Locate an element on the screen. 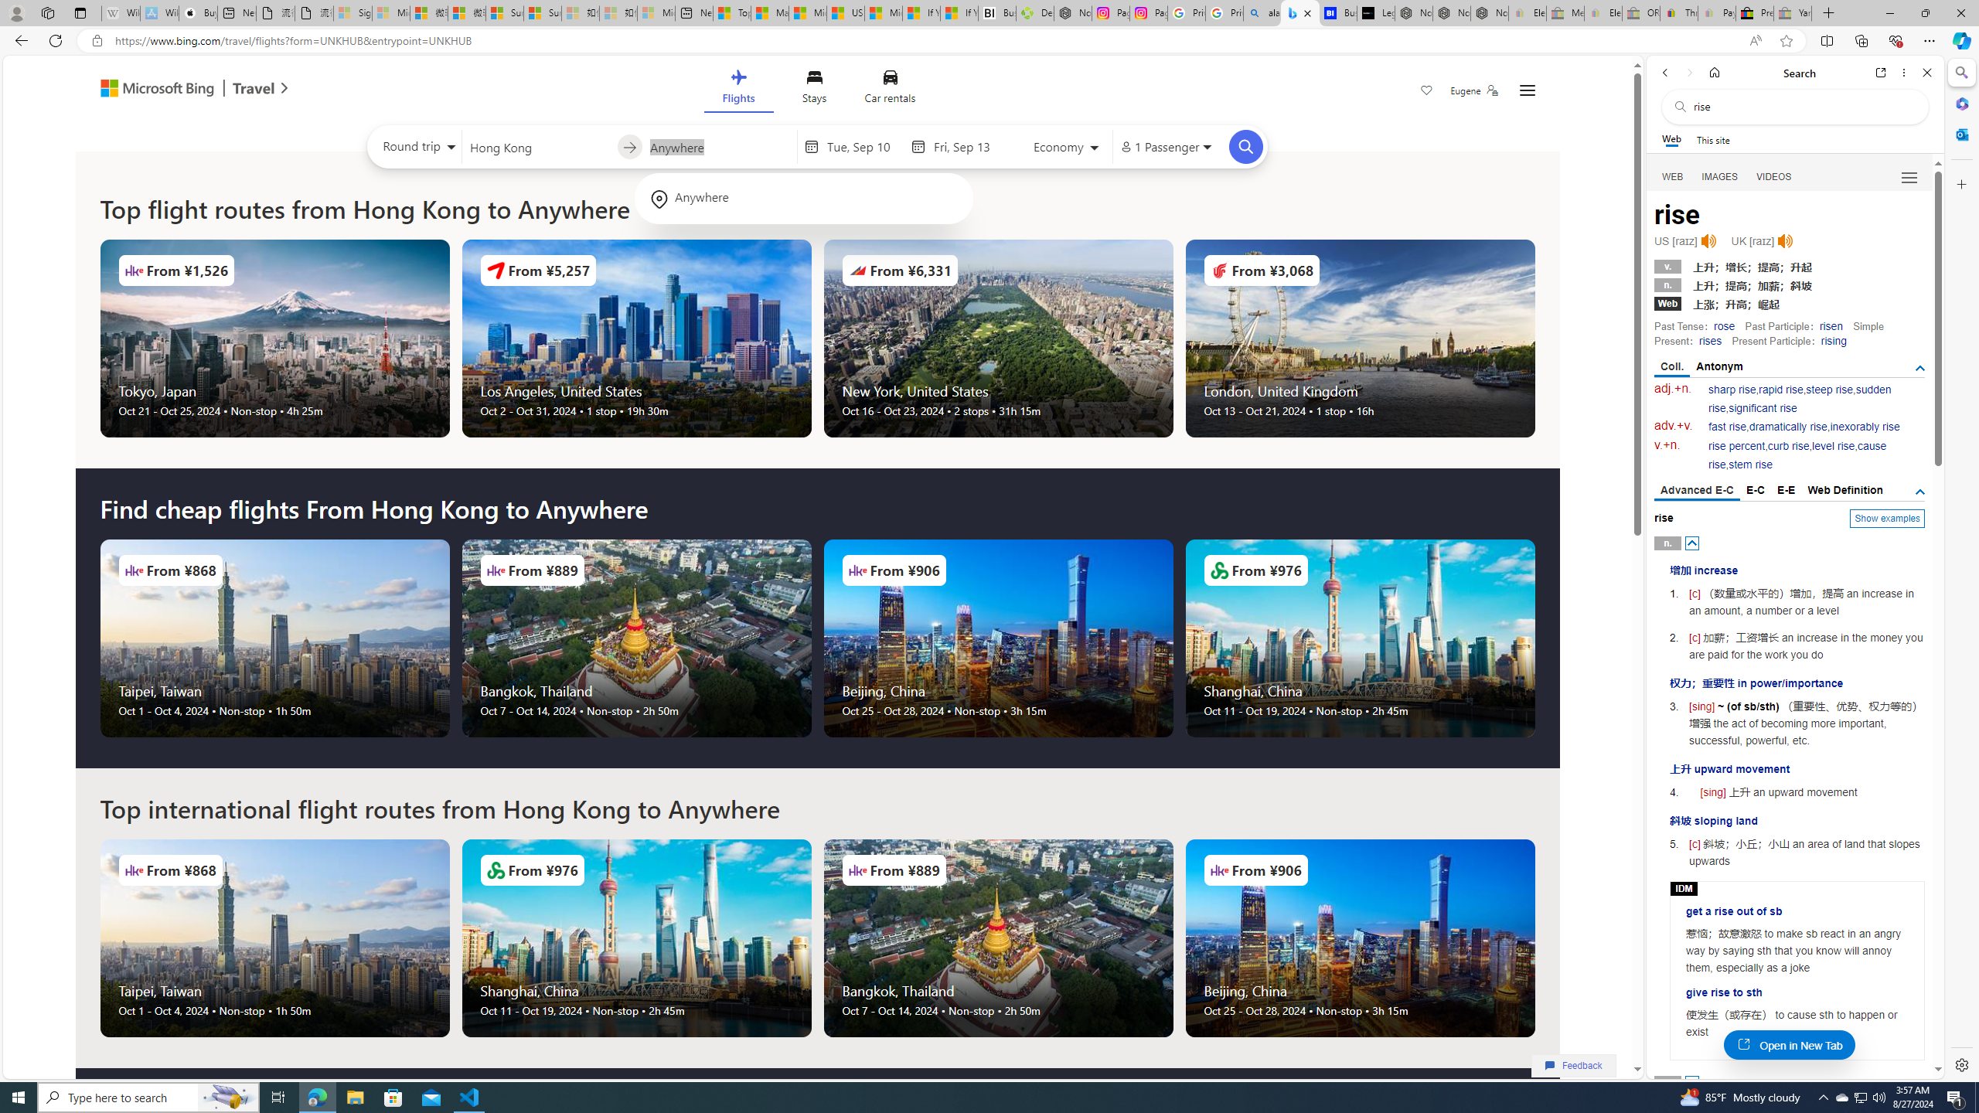 This screenshot has width=1979, height=1113. Class: autosuggest-container full-height no-y-padding is located at coordinates (719, 146).